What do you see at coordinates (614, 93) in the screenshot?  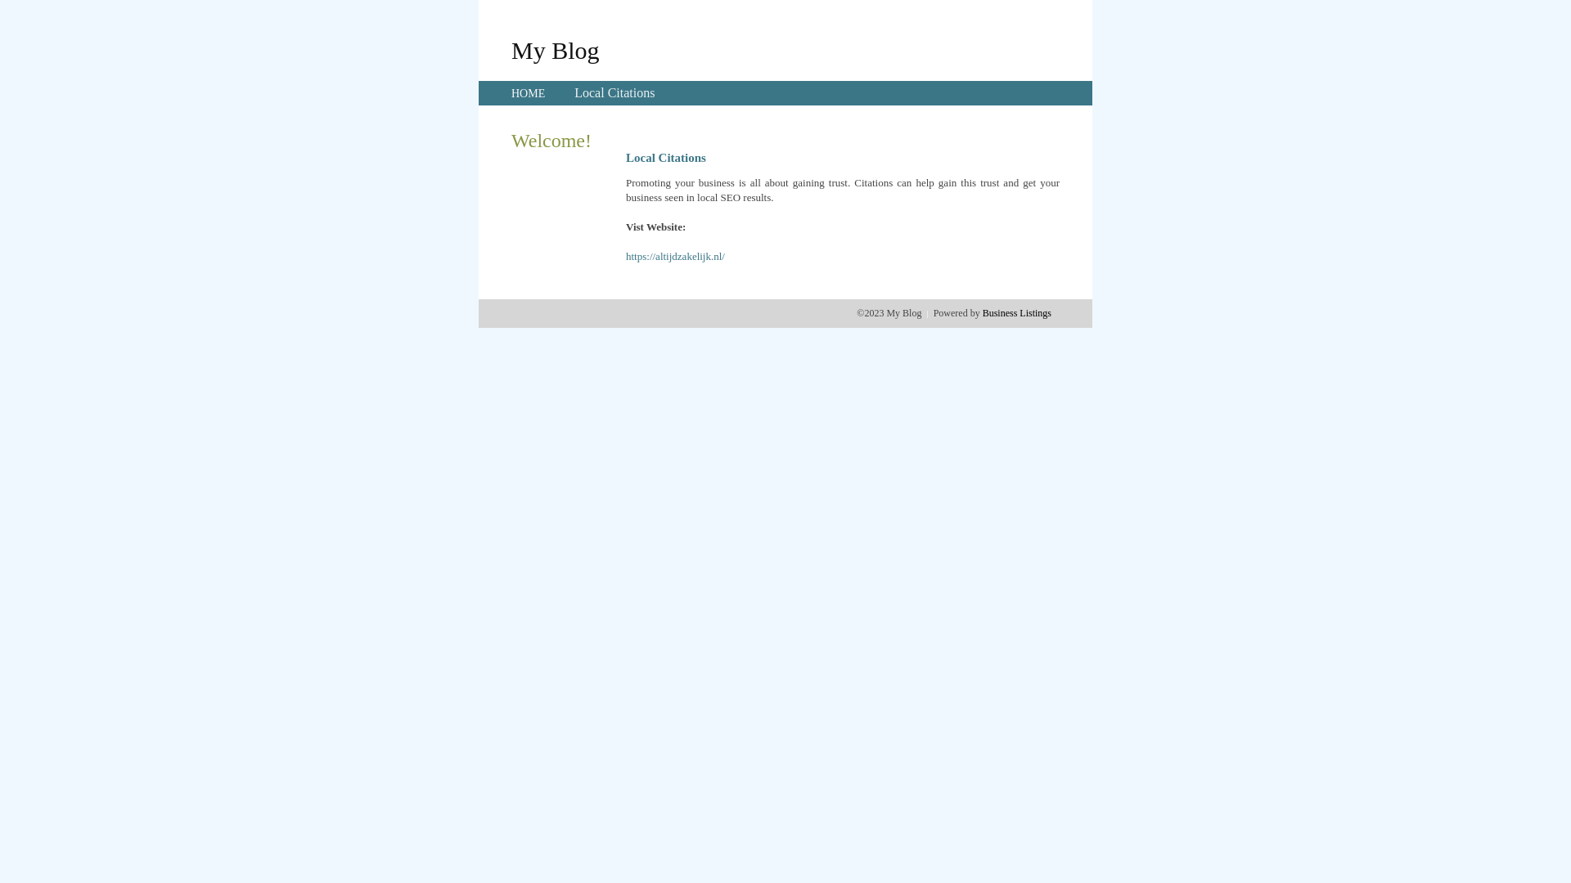 I see `Local Citations` at bounding box center [614, 93].